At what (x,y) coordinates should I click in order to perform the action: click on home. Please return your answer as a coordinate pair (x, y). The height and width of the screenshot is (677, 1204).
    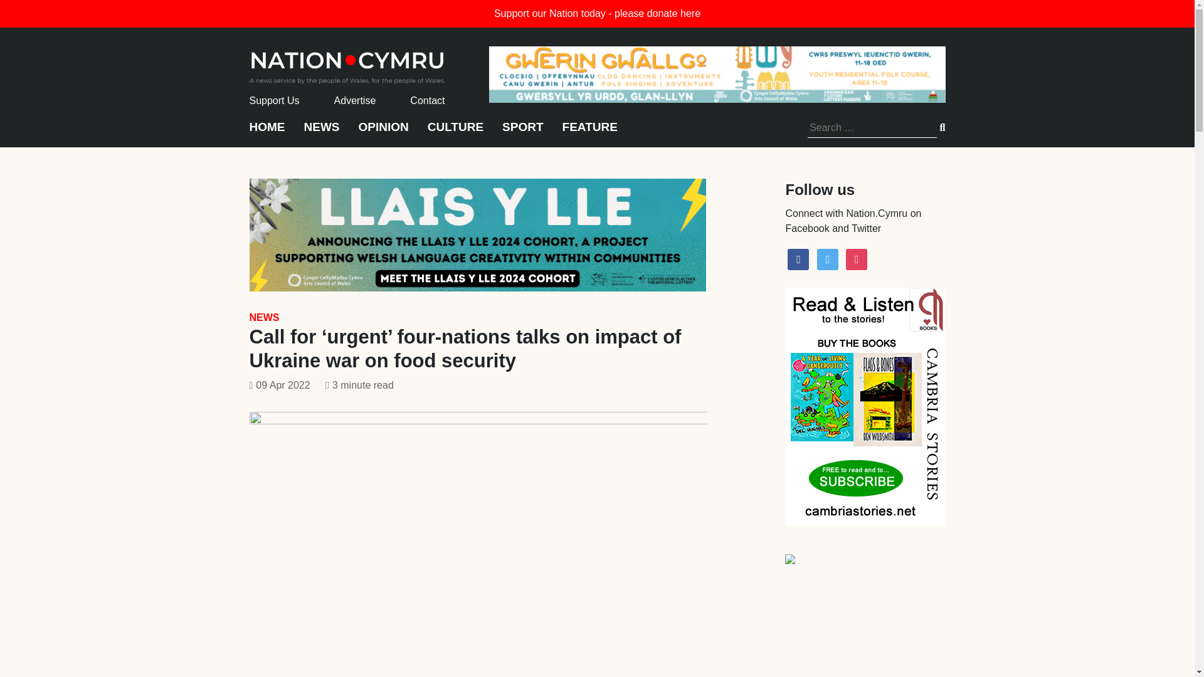
    Looking at the image, I should click on (347, 64).